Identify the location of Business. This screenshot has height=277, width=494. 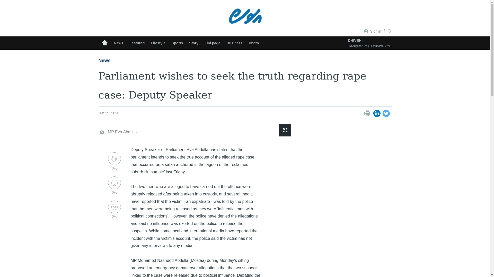
(235, 43).